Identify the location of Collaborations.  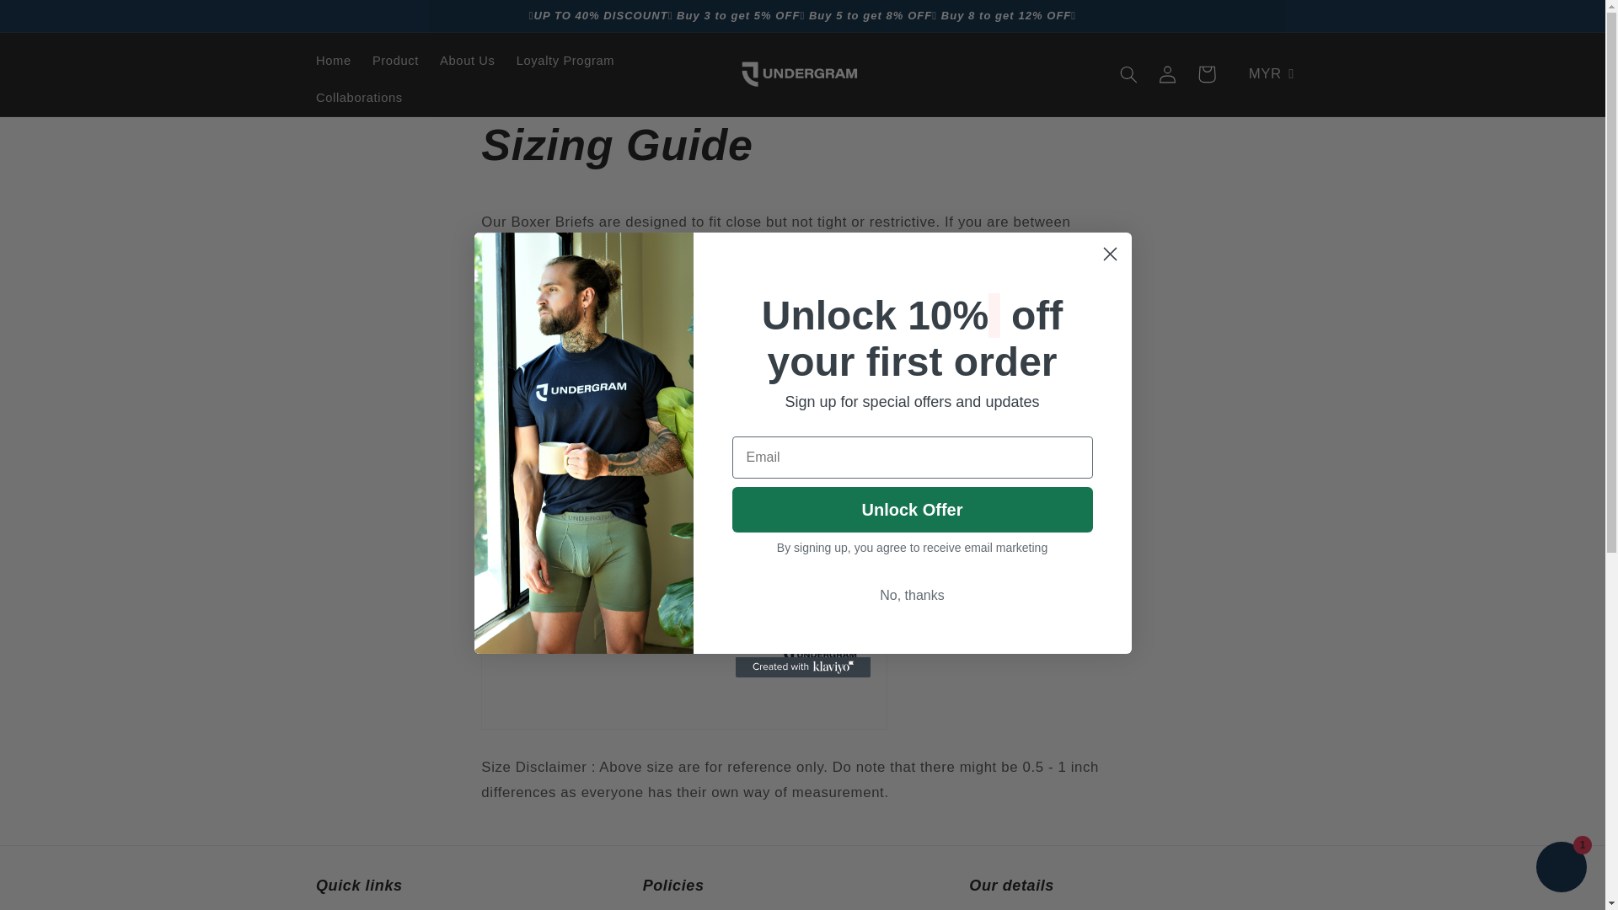
(359, 98).